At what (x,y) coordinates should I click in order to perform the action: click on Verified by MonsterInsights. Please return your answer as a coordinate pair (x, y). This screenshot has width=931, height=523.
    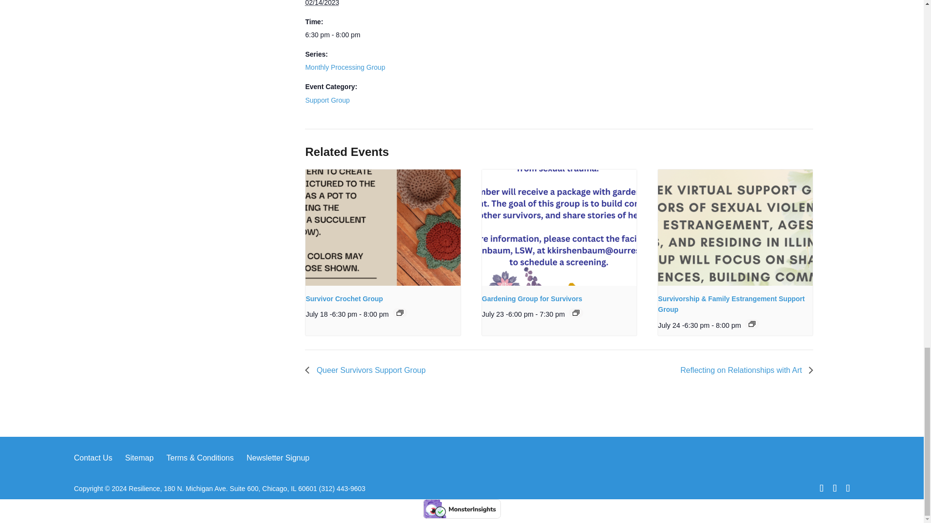
    Looking at the image, I should click on (462, 509).